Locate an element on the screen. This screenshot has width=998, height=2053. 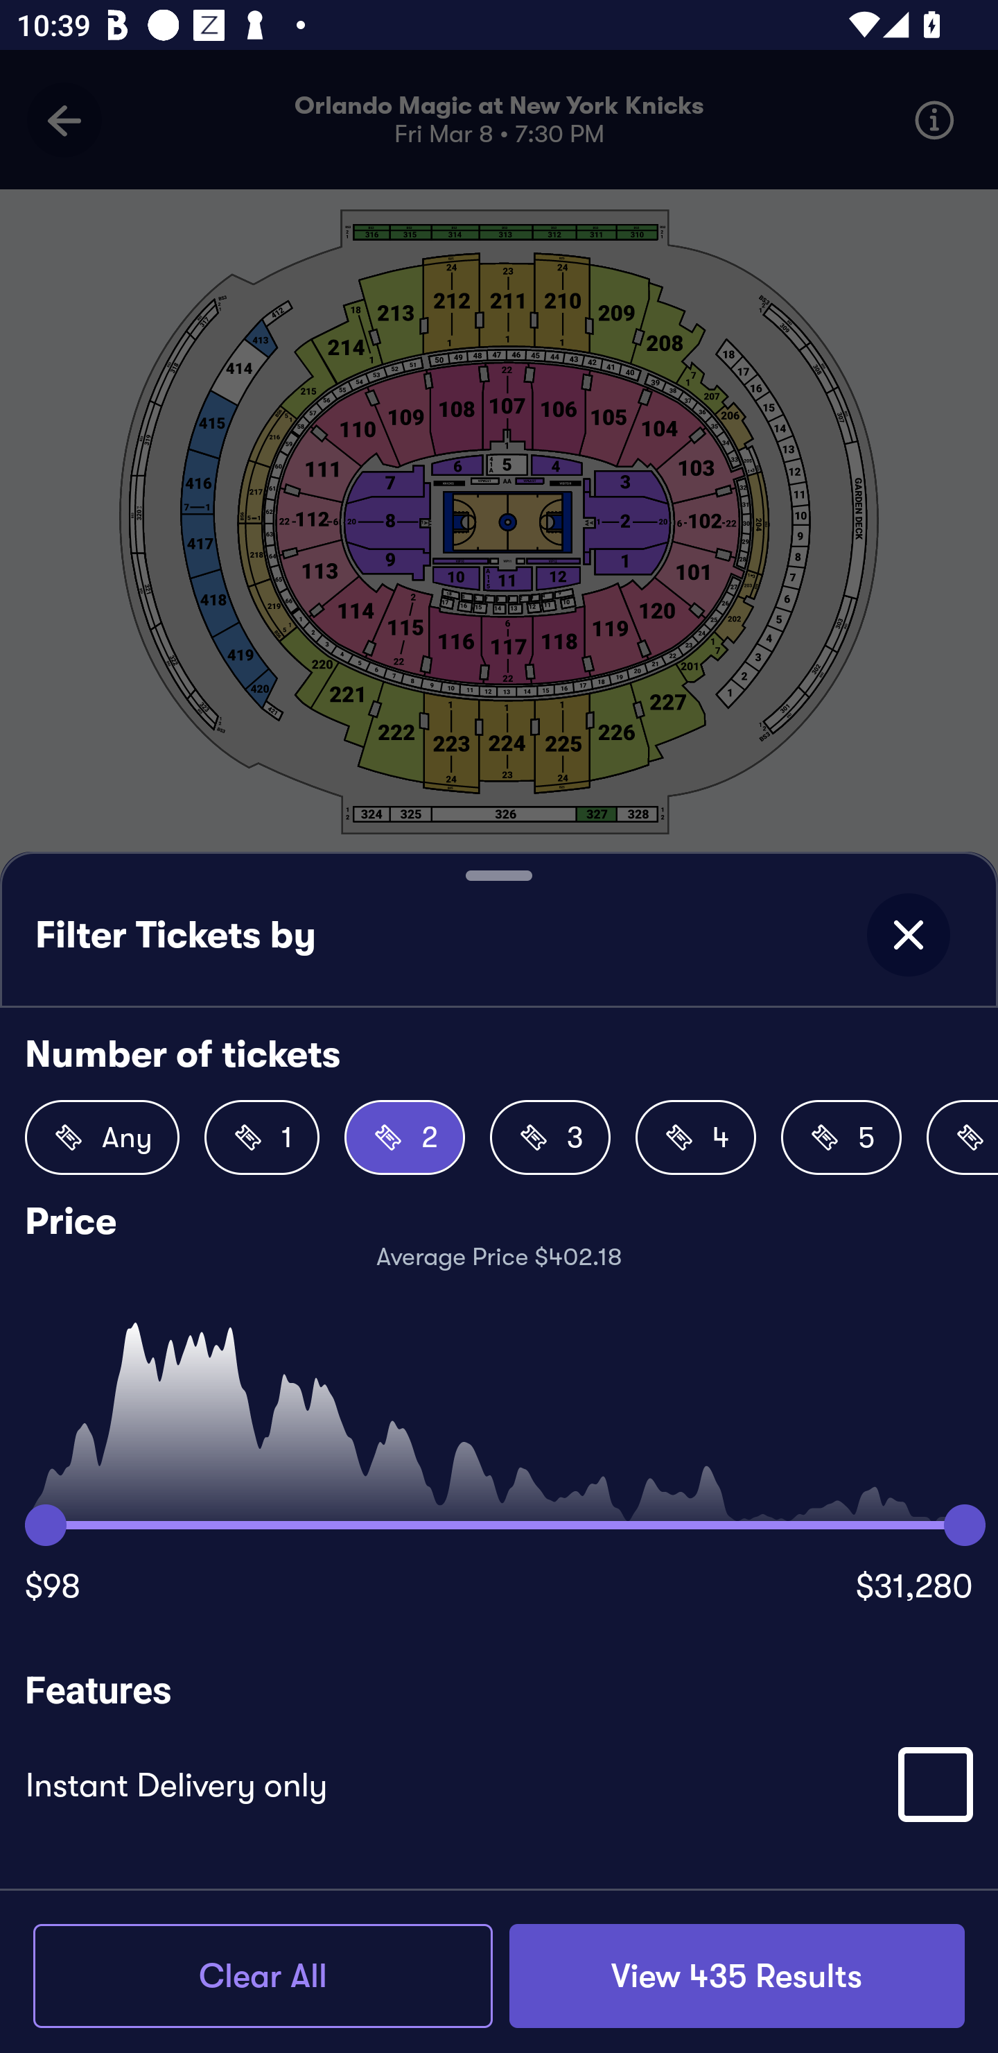
4 is located at coordinates (696, 1137).